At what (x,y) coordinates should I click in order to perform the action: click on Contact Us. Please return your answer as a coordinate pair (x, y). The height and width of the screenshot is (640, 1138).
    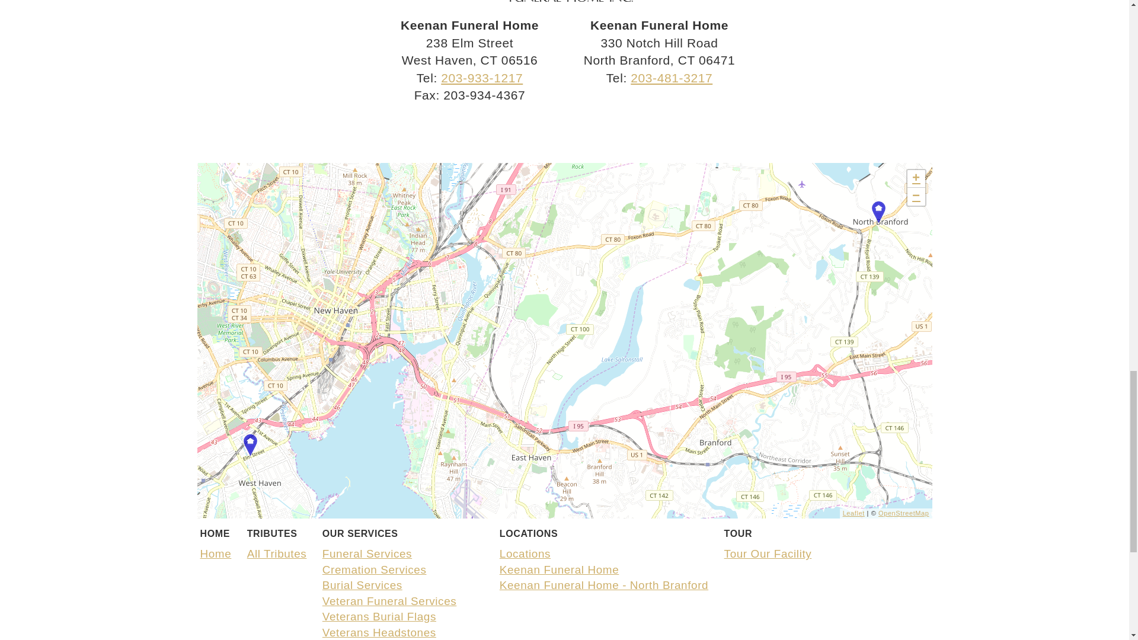
    Looking at the image, I should click on (542, 129).